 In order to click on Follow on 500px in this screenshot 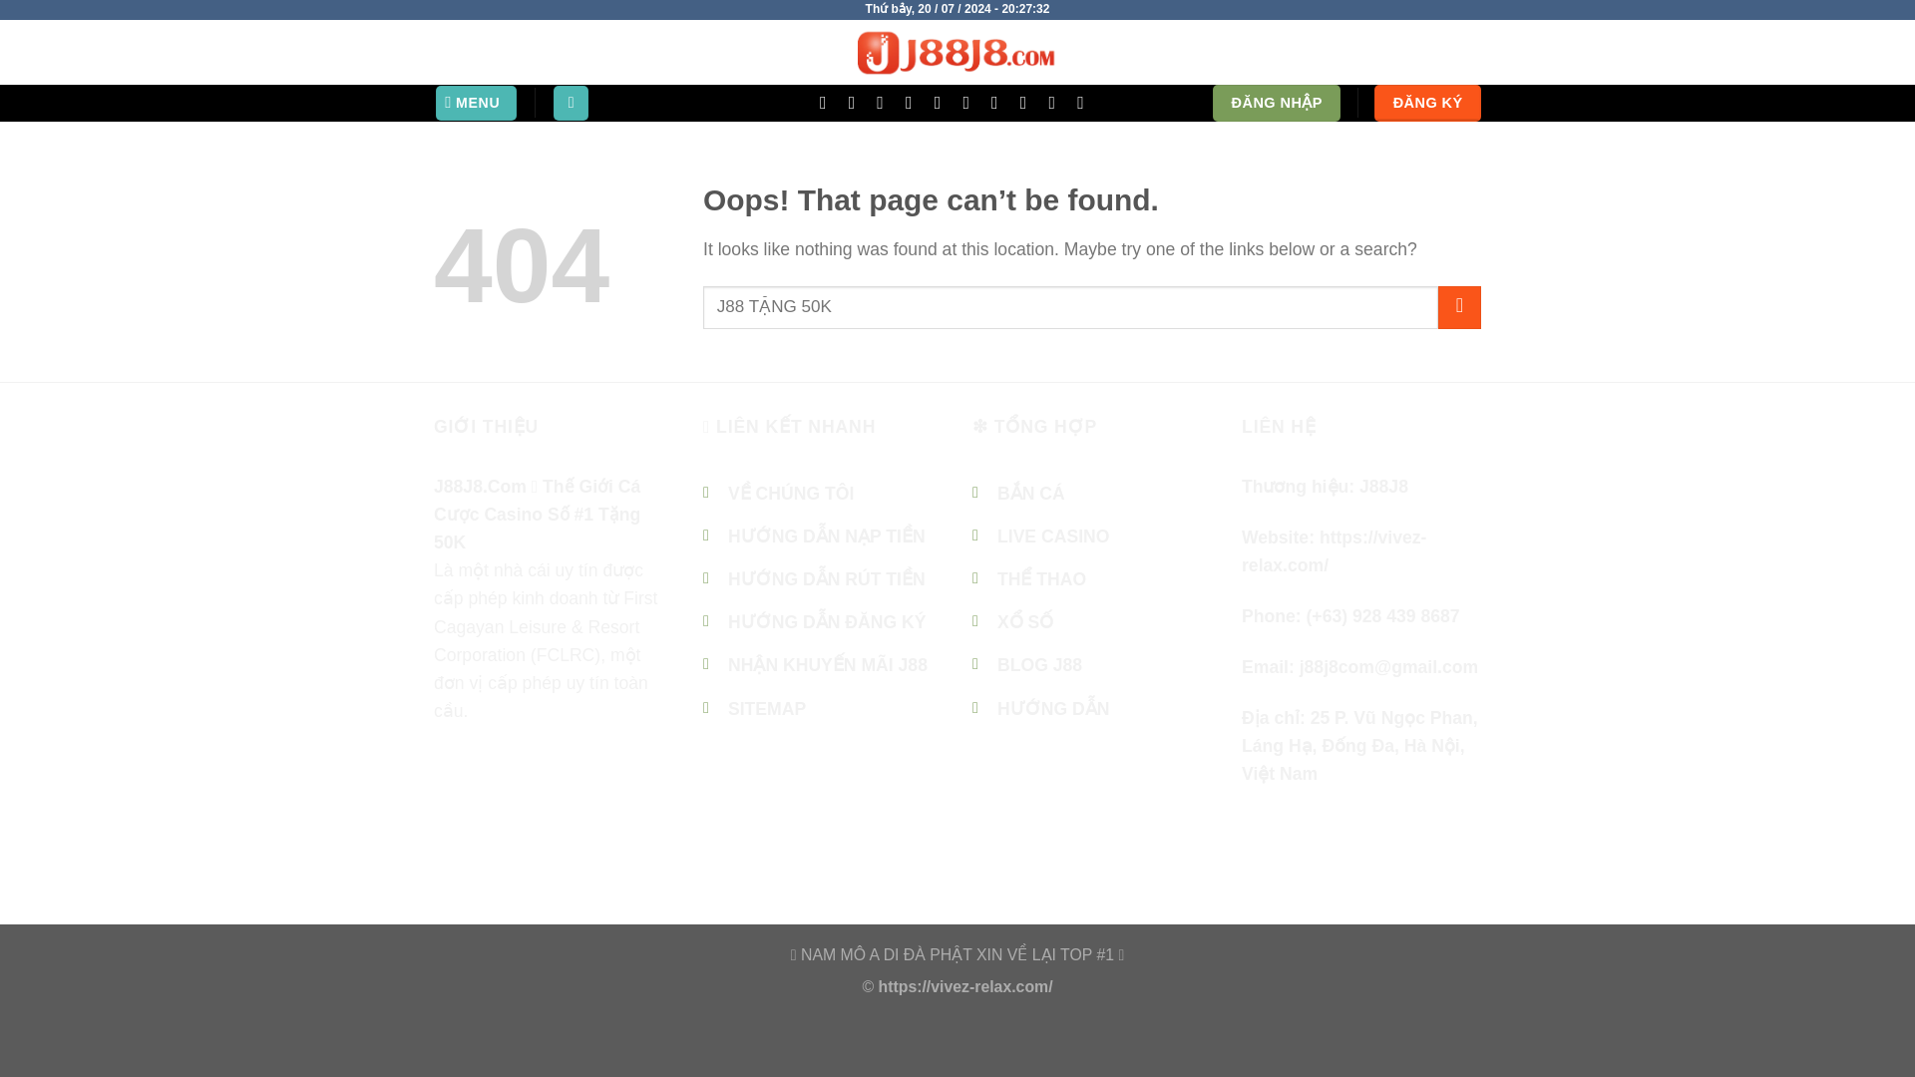, I will do `click(1057, 102)`.